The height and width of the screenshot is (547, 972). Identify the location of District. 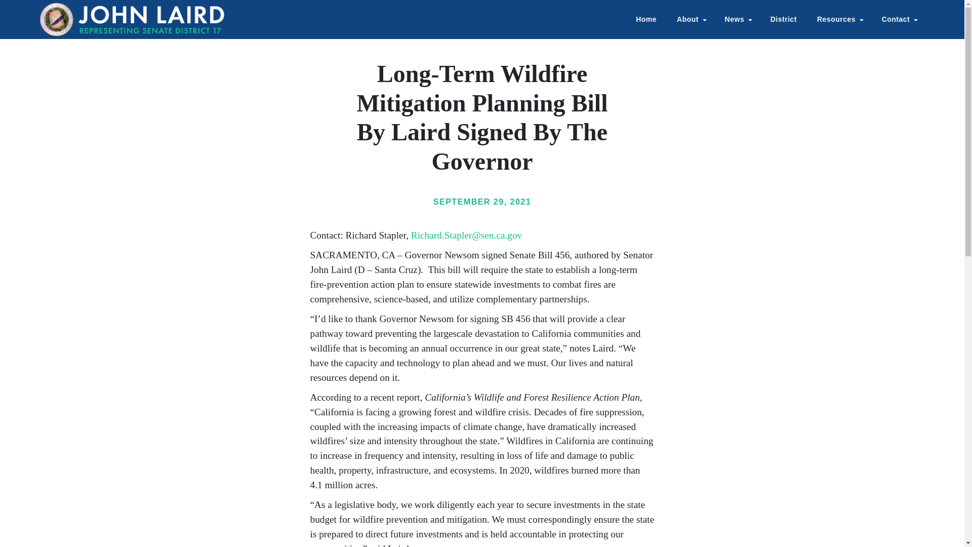
(783, 19).